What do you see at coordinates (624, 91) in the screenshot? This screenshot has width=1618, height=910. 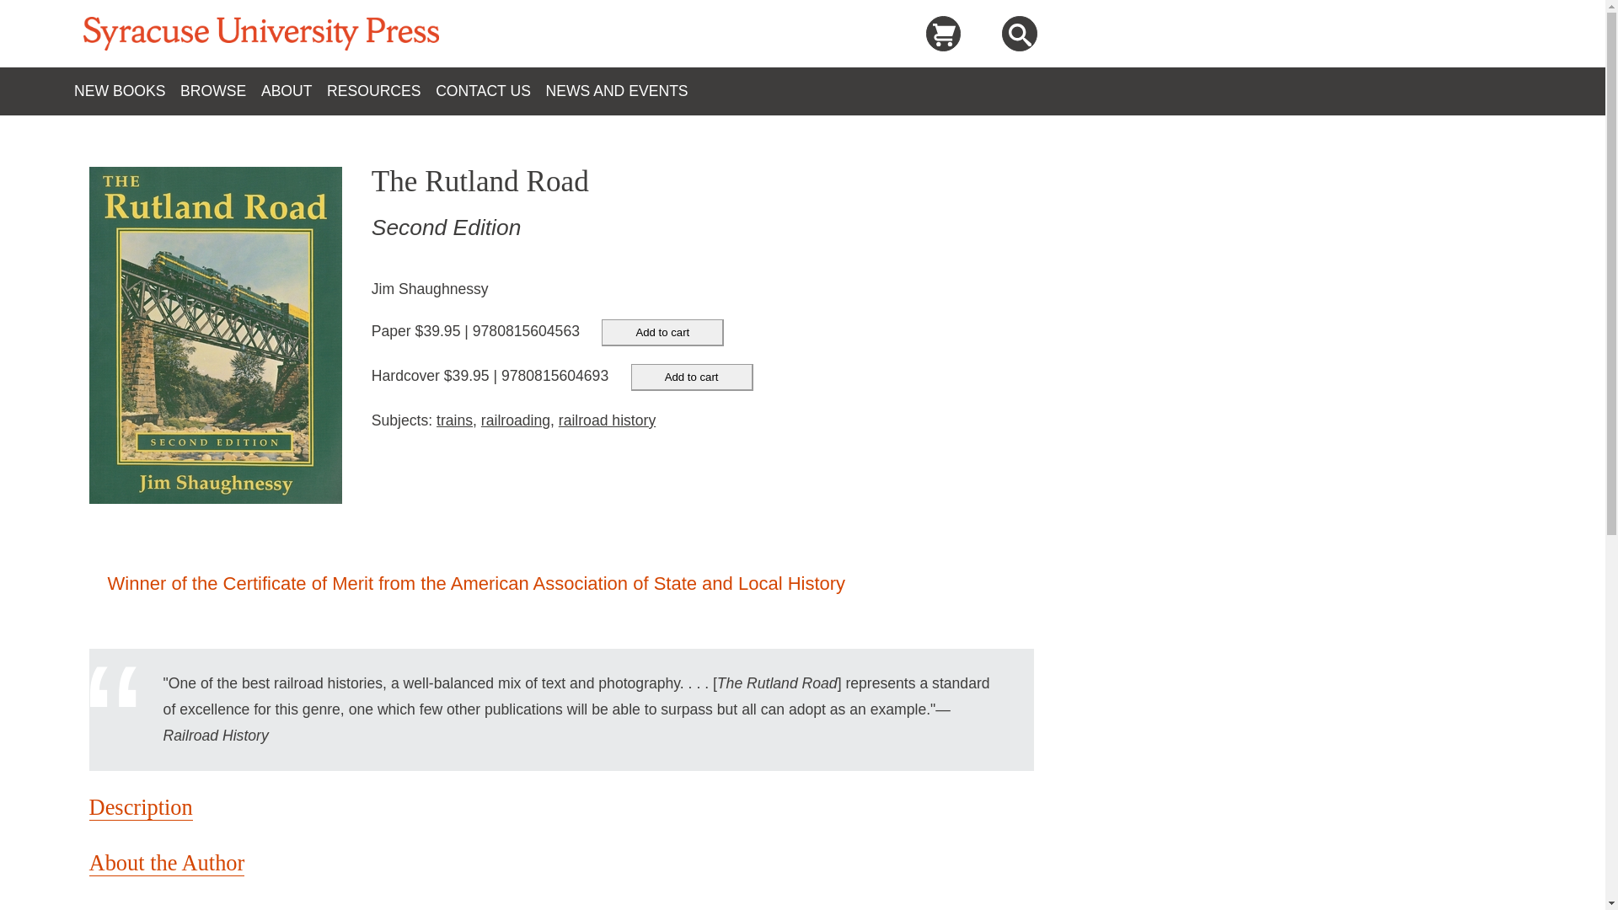 I see `NEWS AND EVENTS` at bounding box center [624, 91].